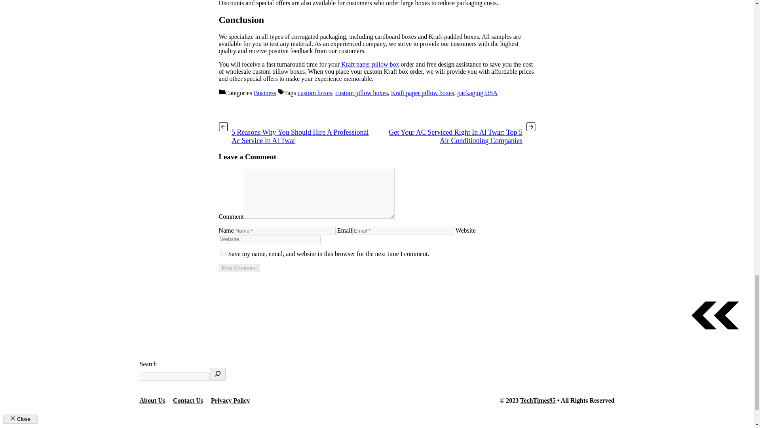 The image size is (760, 428). What do you see at coordinates (265, 93) in the screenshot?
I see `Business` at bounding box center [265, 93].